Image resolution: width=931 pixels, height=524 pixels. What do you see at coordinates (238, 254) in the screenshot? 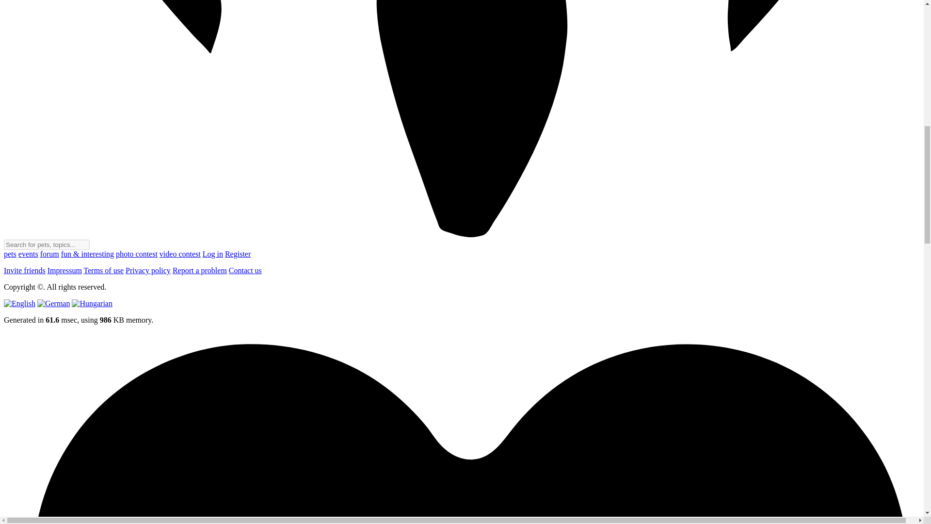
I see `Register` at bounding box center [238, 254].